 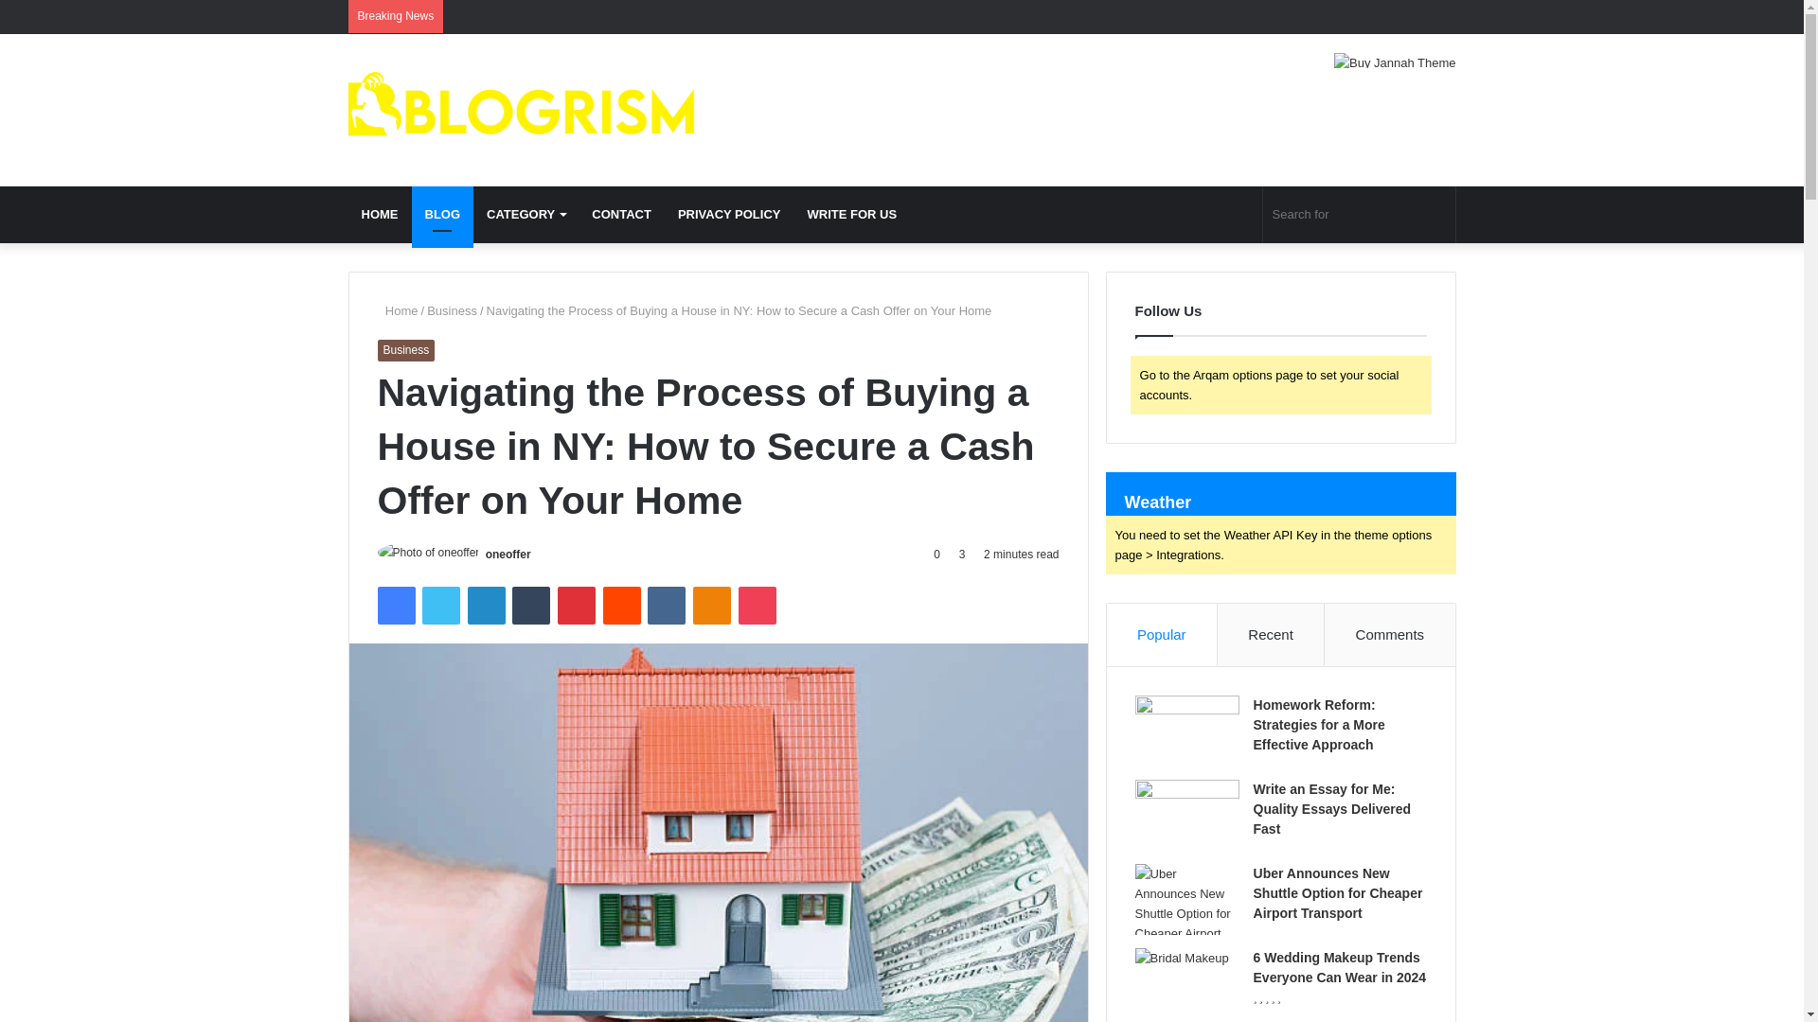 I want to click on Facebook, so click(x=395, y=605).